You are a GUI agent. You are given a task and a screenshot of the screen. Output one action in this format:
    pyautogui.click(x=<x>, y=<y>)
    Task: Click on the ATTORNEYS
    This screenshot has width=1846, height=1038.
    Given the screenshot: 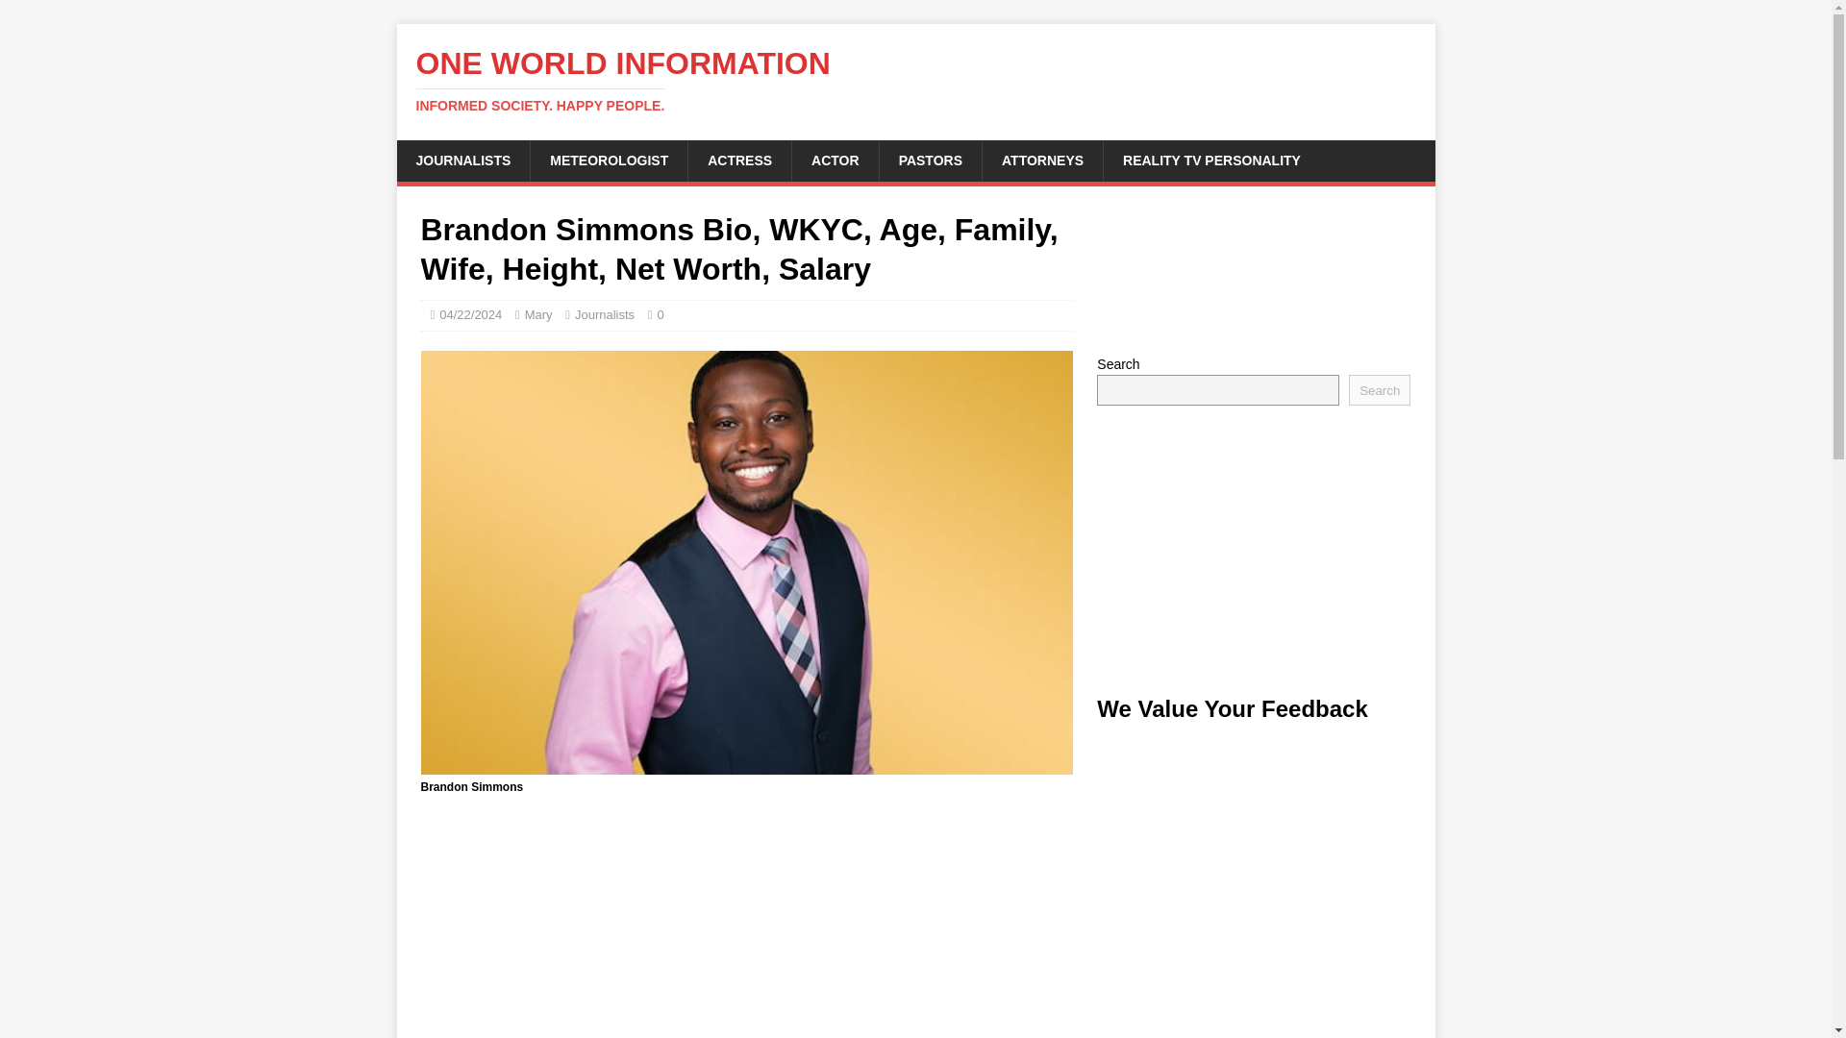 What is the action you would take?
    pyautogui.click(x=1042, y=160)
    